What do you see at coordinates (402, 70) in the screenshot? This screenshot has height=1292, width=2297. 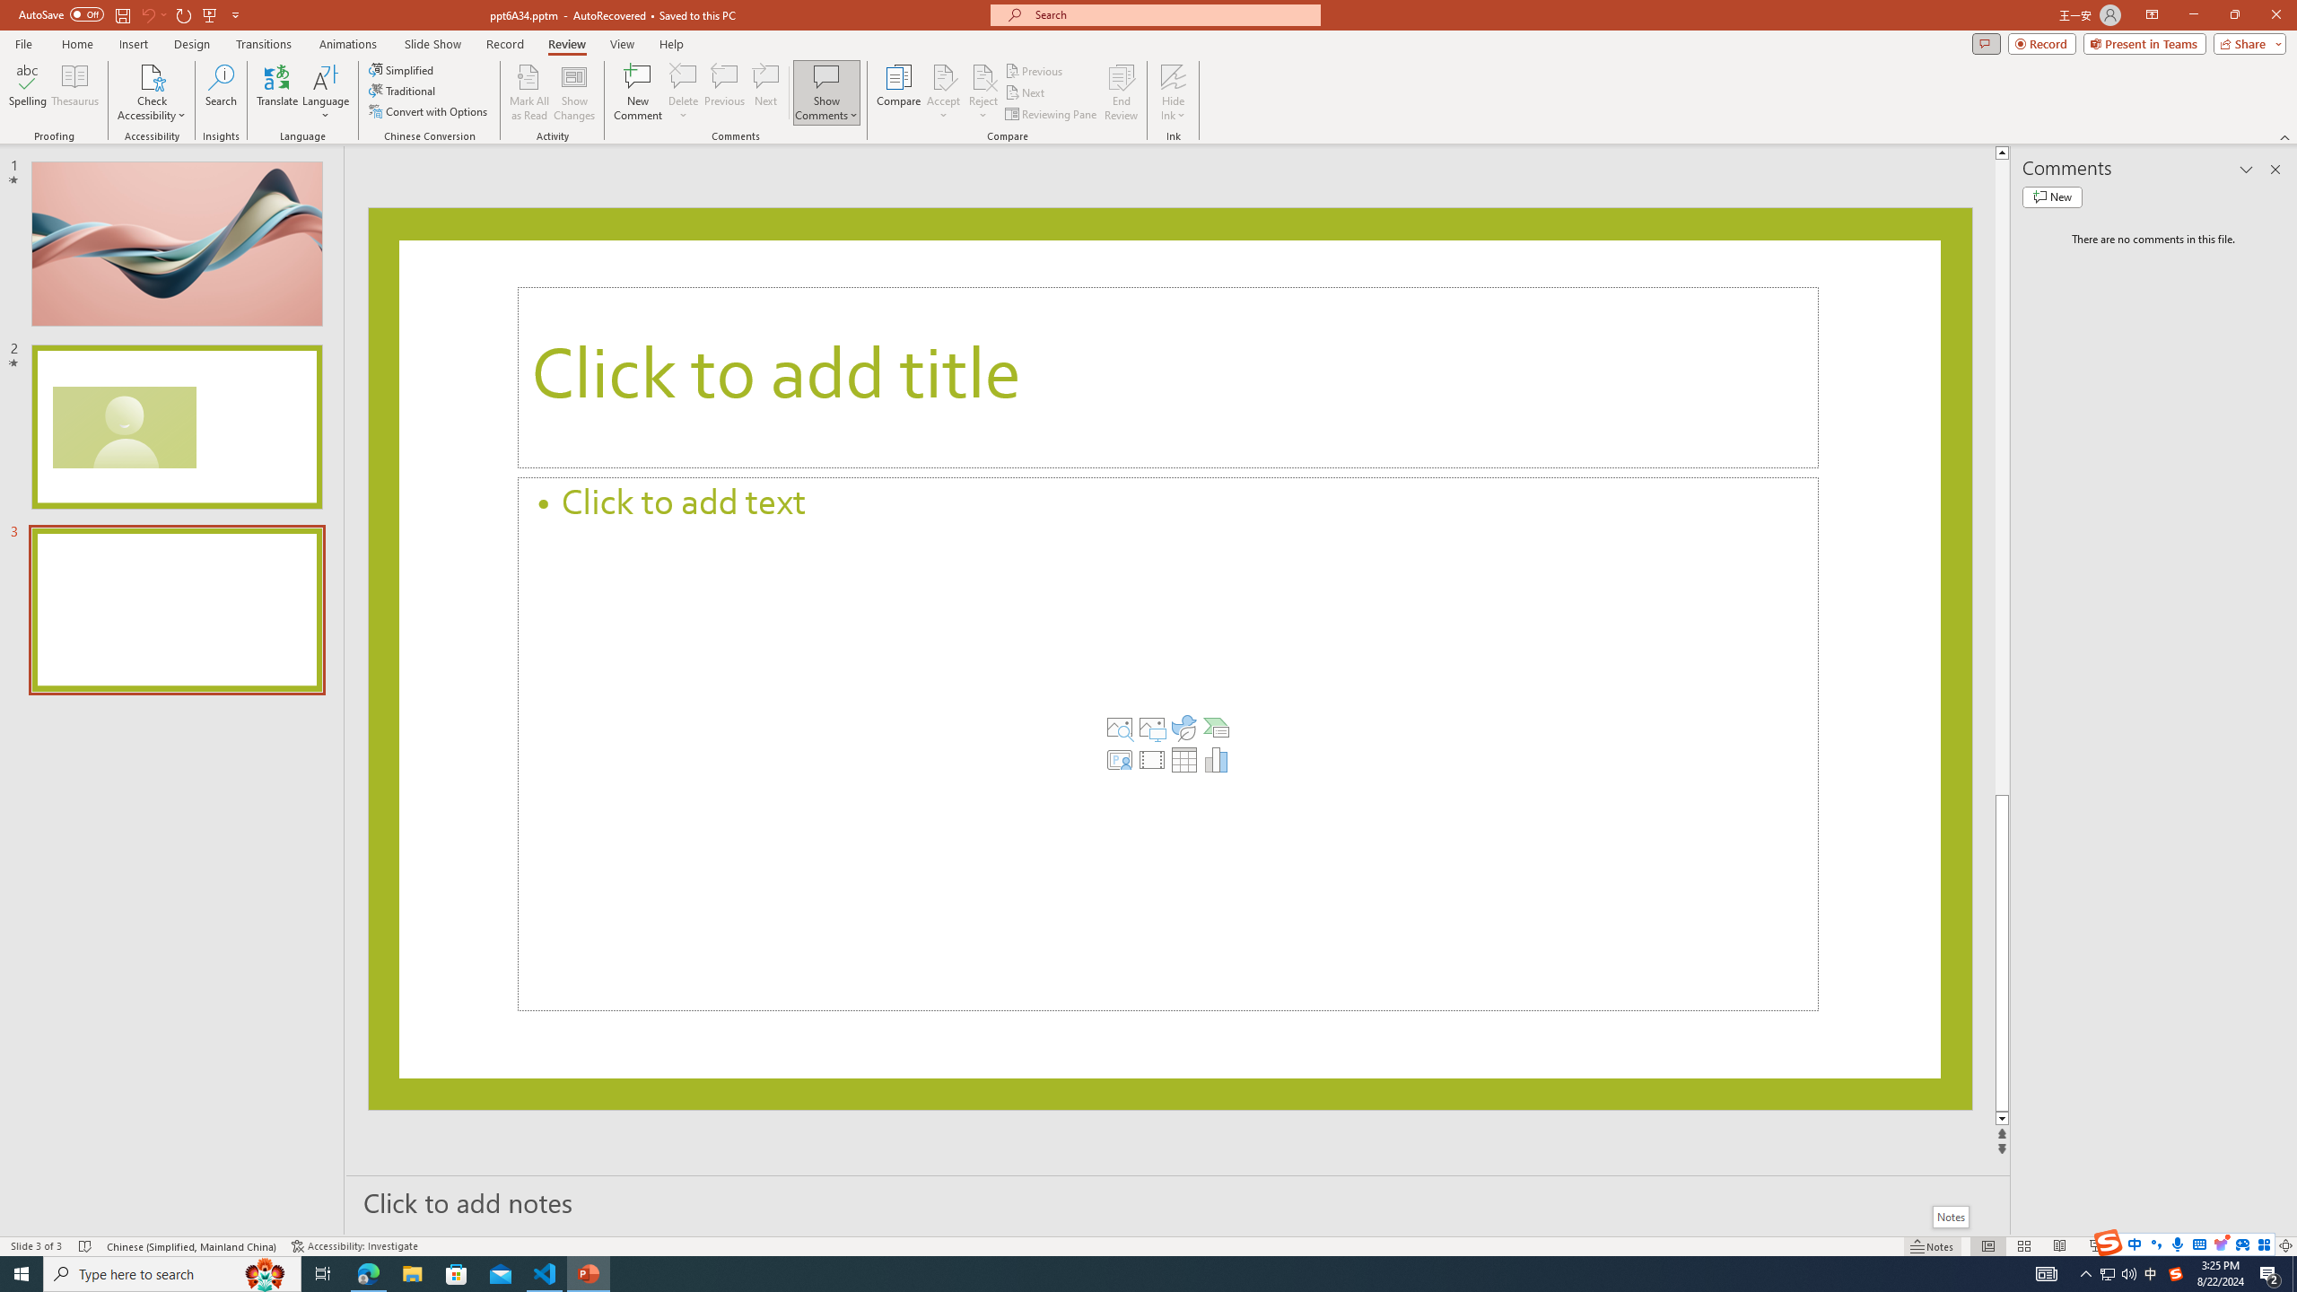 I see `Simplified` at bounding box center [402, 70].